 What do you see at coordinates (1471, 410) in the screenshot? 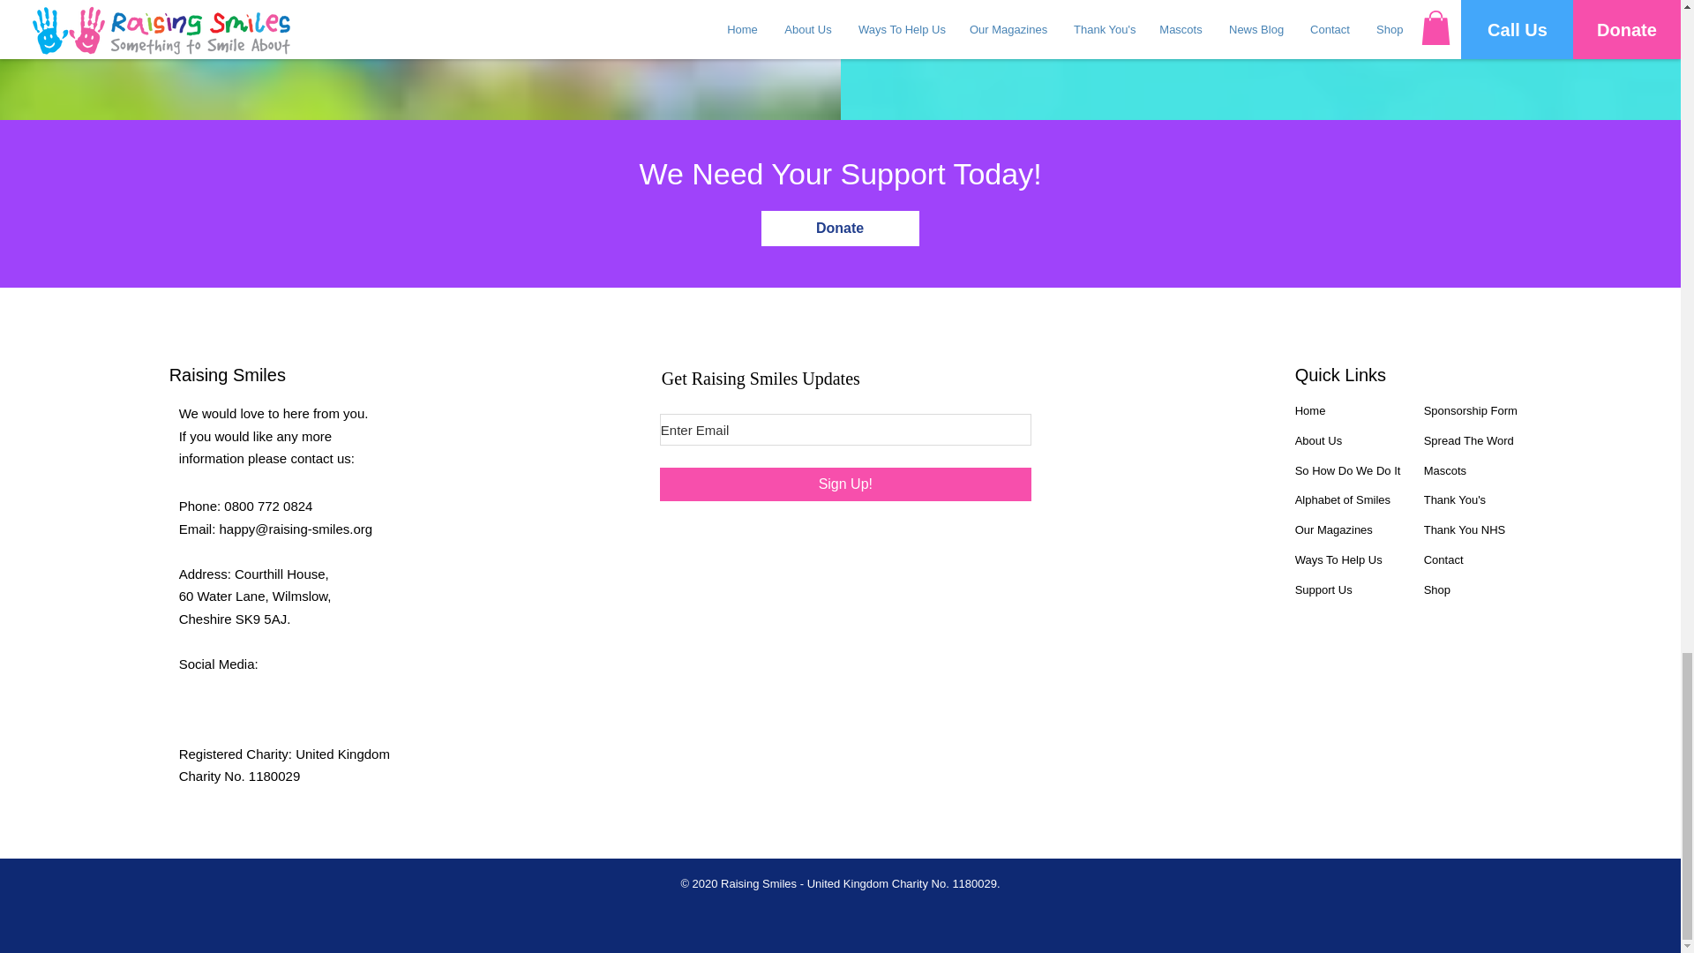
I see `Sponsorship Form` at bounding box center [1471, 410].